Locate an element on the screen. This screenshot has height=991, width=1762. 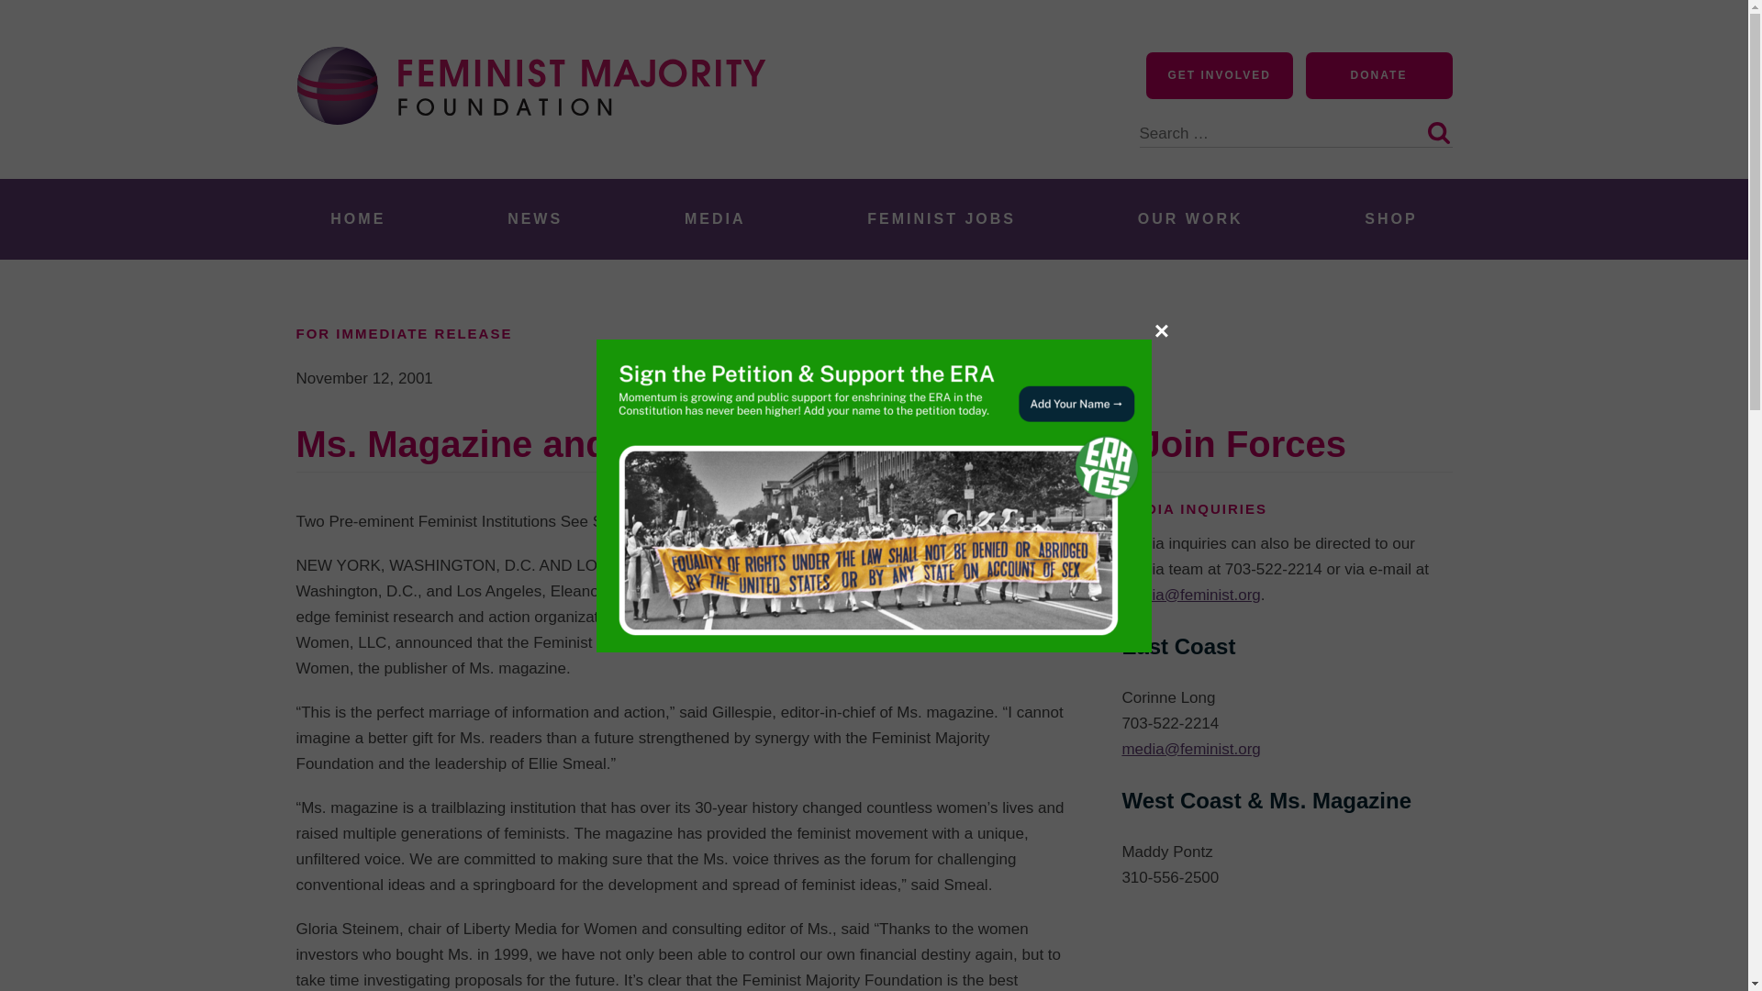
FEMINIST JOBS is located at coordinates (942, 218).